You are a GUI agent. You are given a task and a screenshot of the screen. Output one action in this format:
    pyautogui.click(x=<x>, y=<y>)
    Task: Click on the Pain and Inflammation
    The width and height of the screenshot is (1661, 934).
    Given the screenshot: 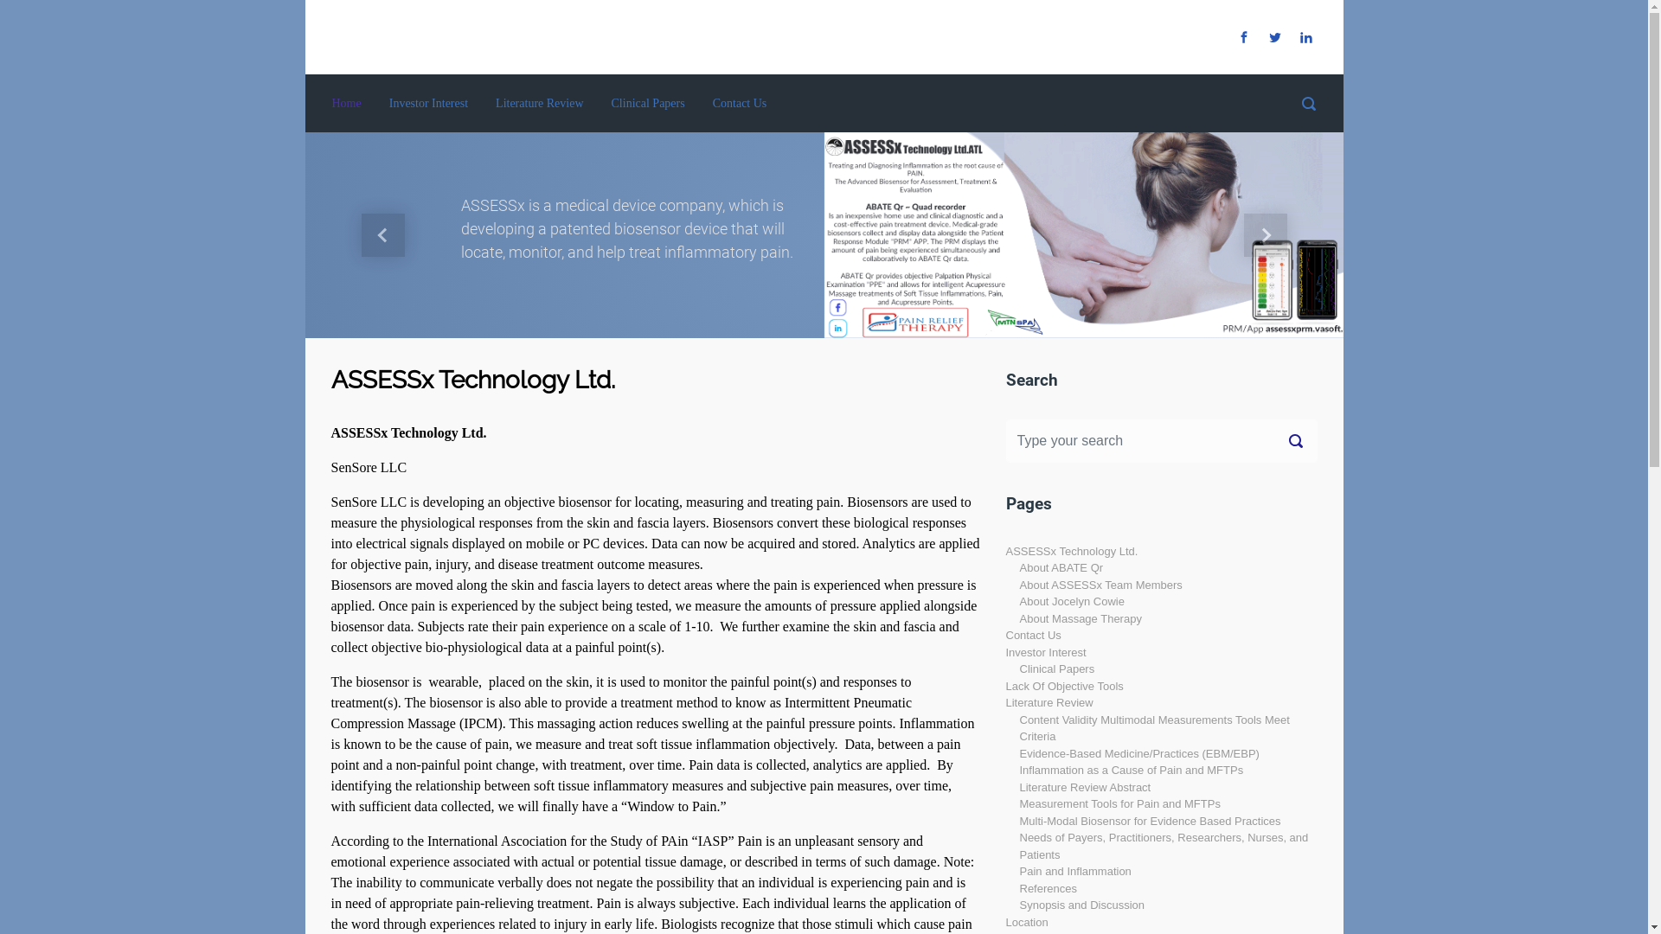 What is the action you would take?
    pyautogui.click(x=1074, y=872)
    